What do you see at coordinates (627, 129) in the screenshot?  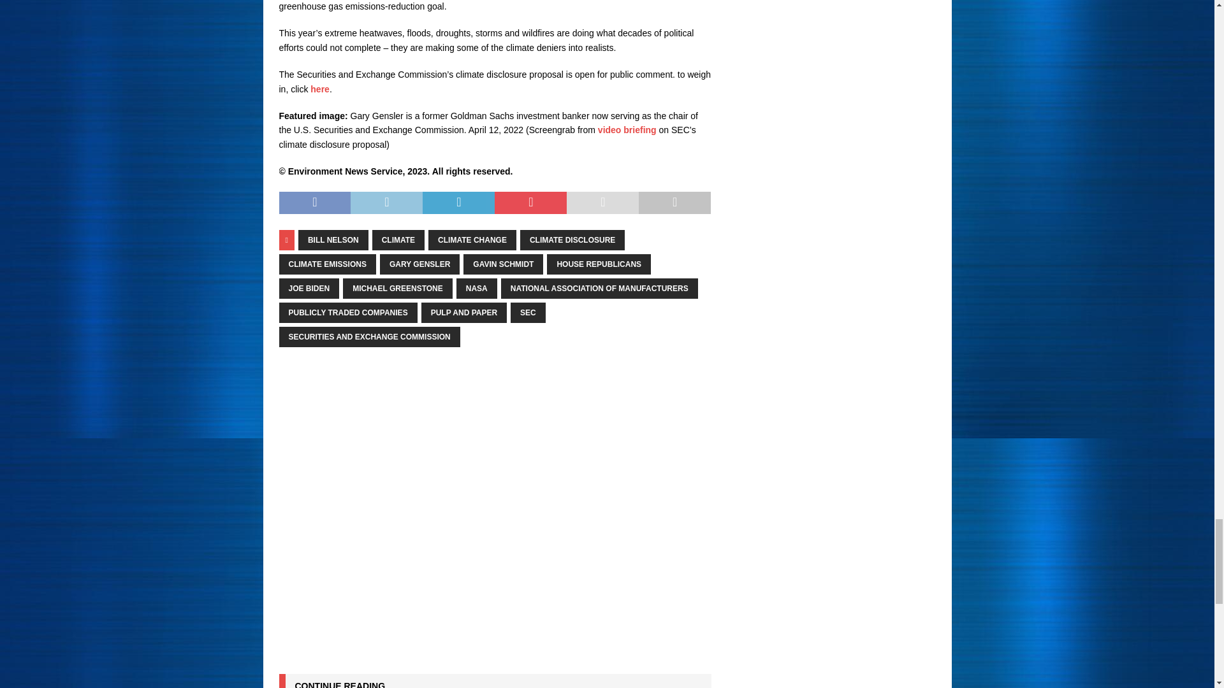 I see `video briefing` at bounding box center [627, 129].